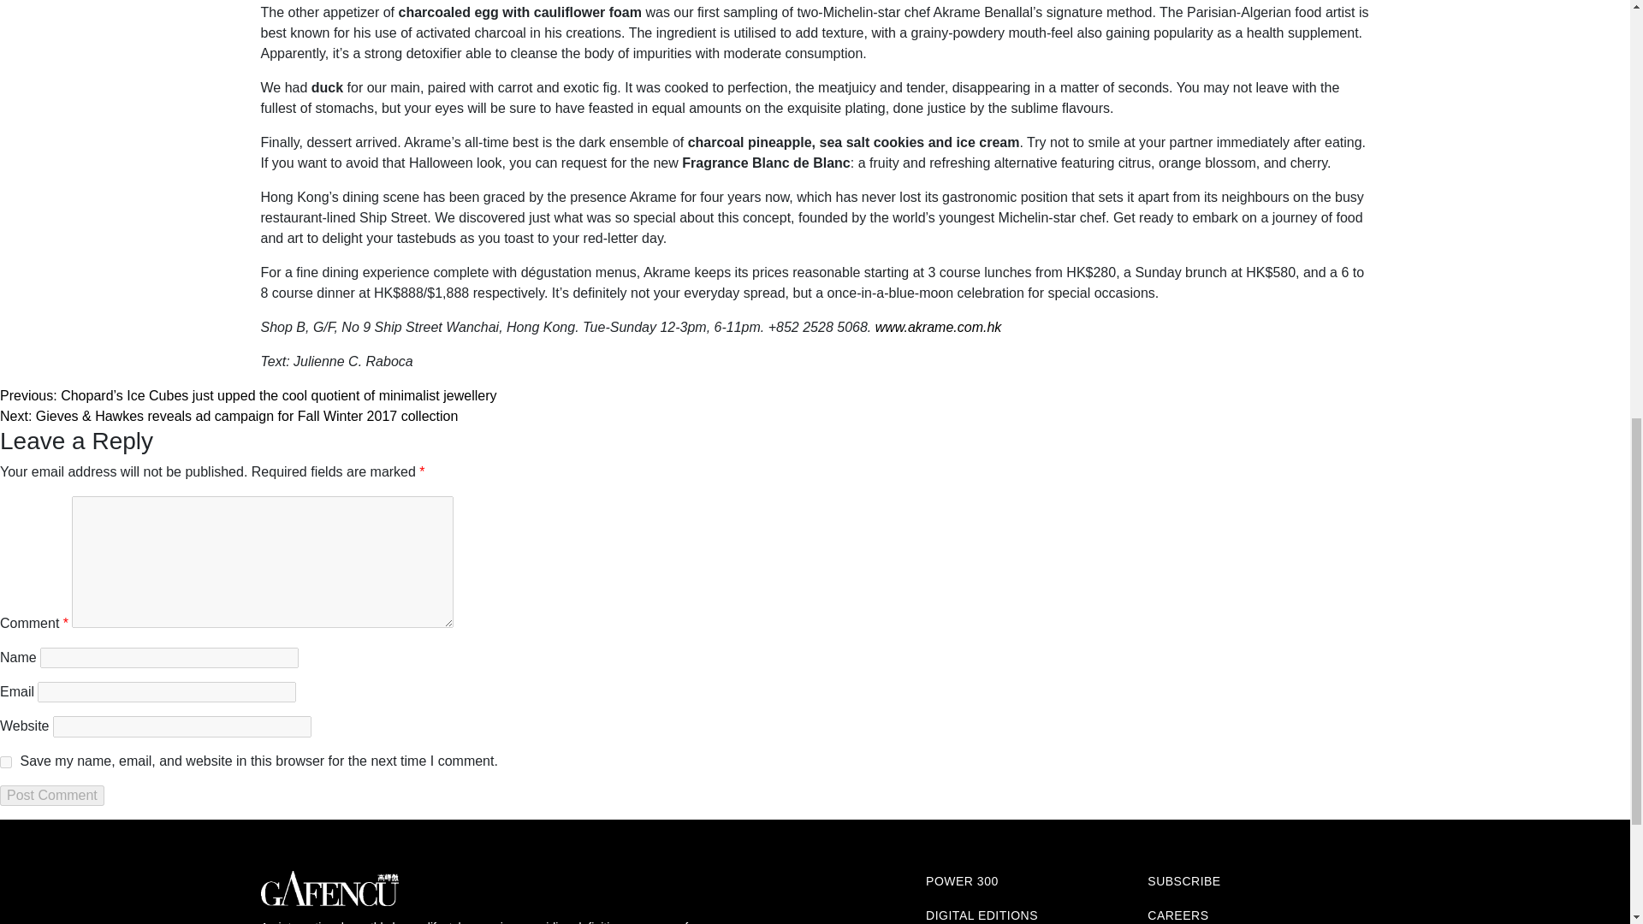 The image size is (1643, 924). Describe the element at coordinates (962, 880) in the screenshot. I see `POWER 300` at that location.